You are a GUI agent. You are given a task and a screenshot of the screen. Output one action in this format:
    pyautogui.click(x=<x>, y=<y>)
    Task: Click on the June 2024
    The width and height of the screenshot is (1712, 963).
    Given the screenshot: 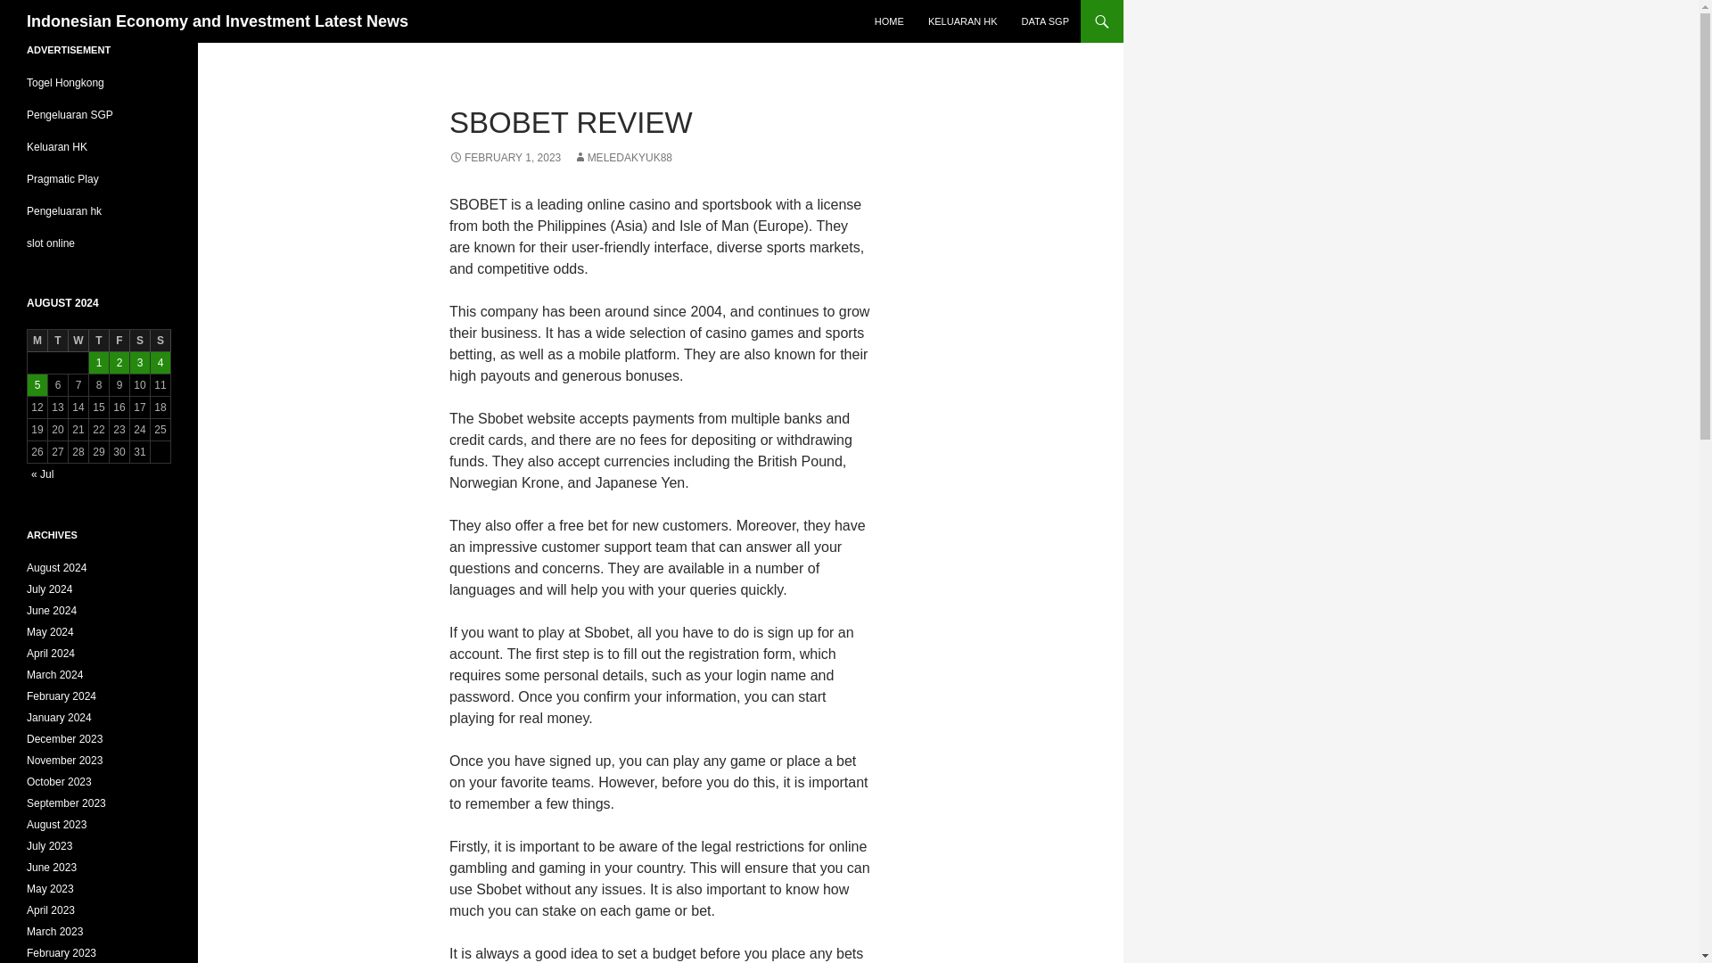 What is the action you would take?
    pyautogui.click(x=52, y=611)
    